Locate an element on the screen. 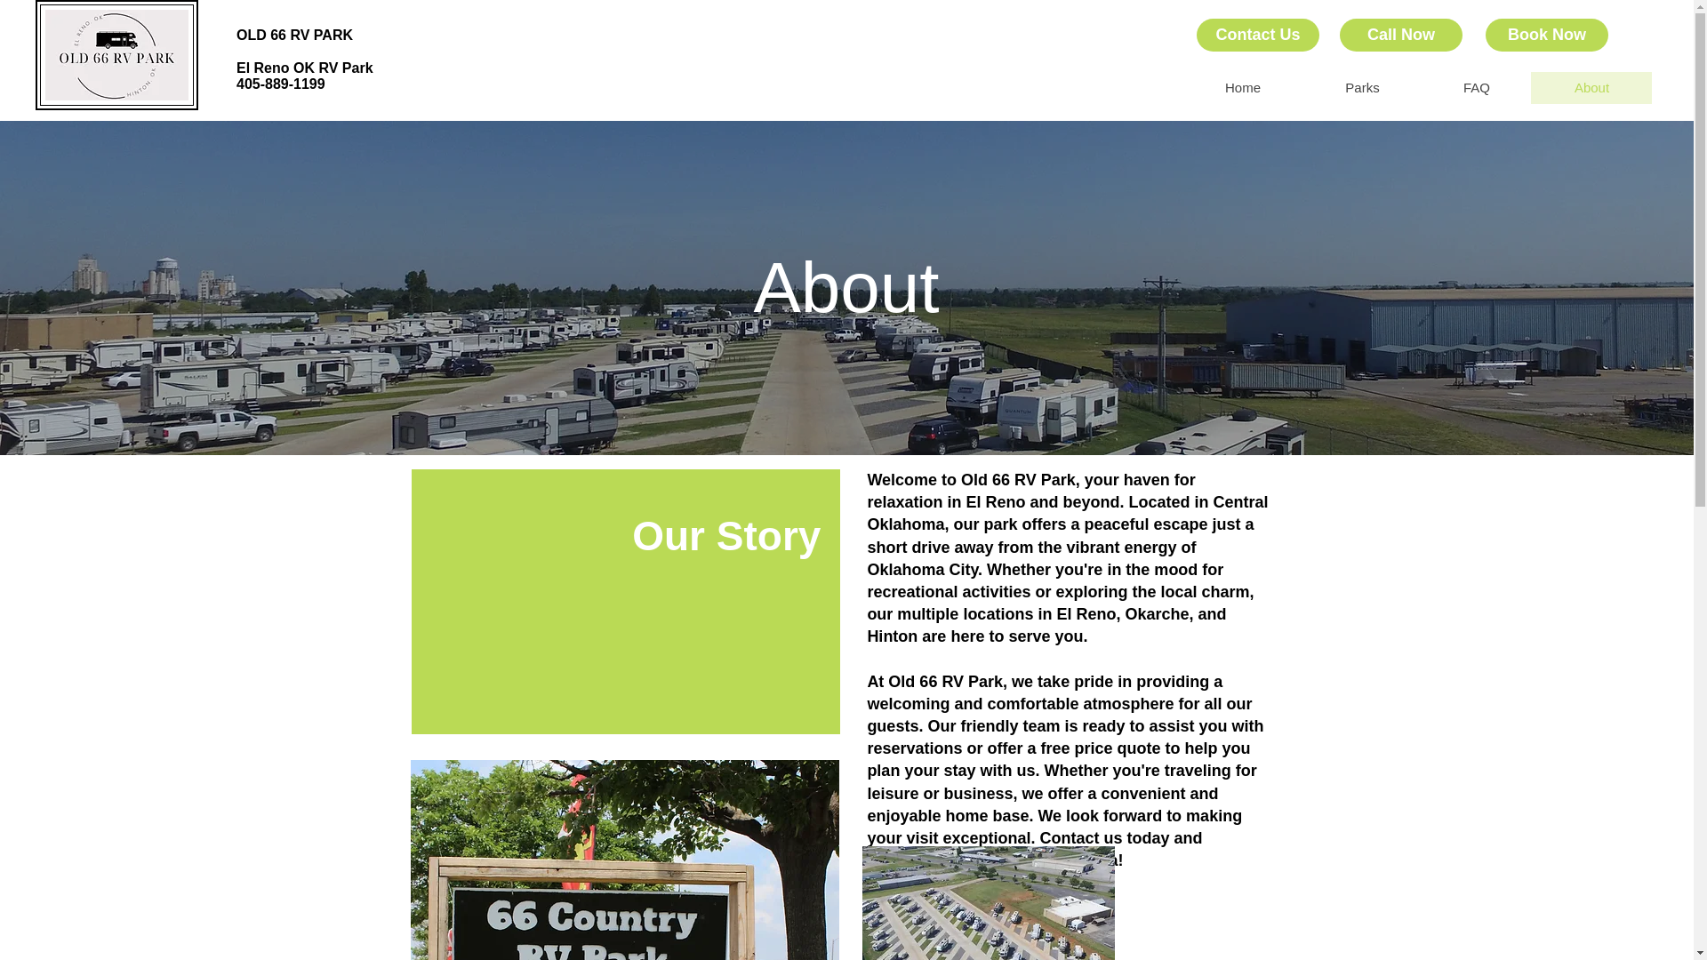  El Reno Old 66 RV Park Tranquil Home is located at coordinates (116, 55).